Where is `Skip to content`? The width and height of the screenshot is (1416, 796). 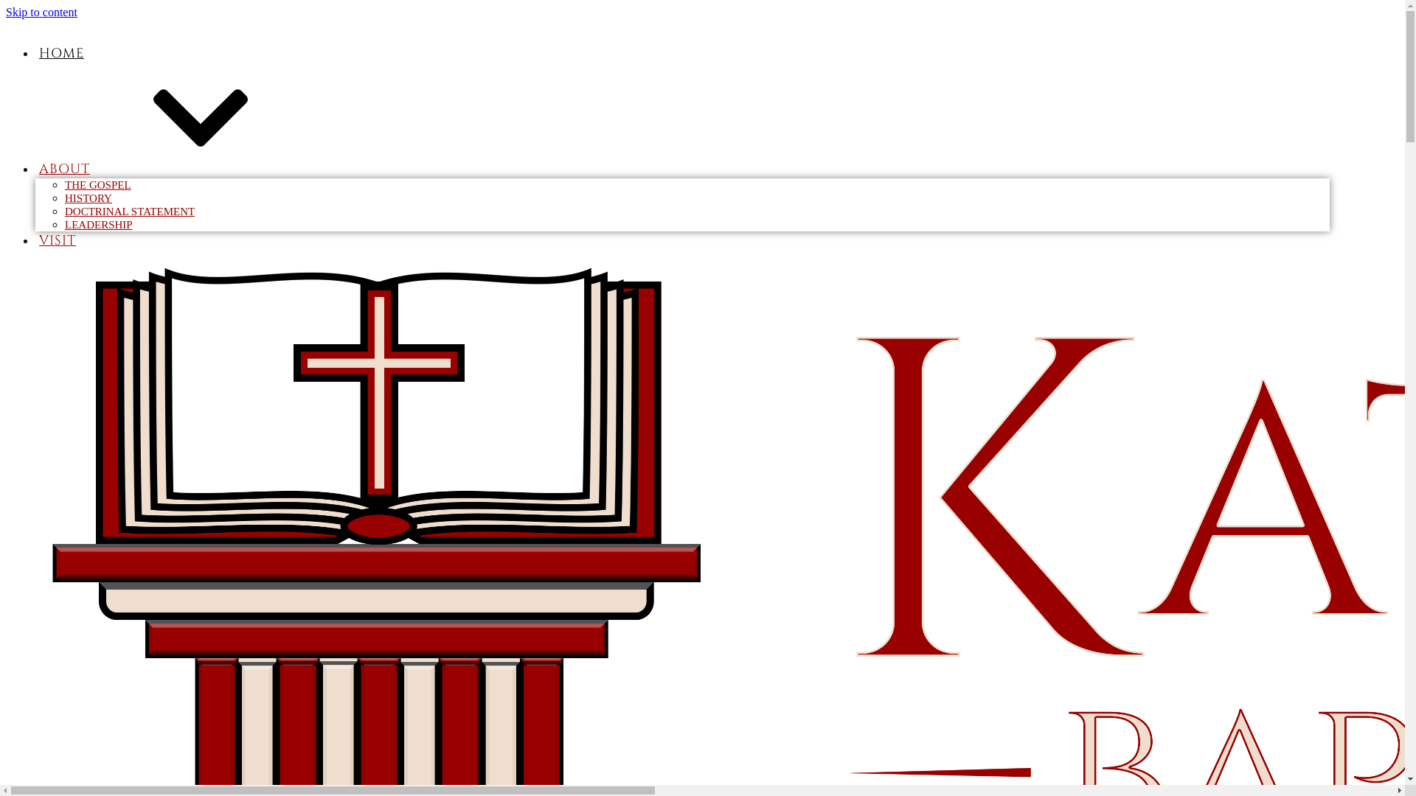
Skip to content is located at coordinates (41, 12).